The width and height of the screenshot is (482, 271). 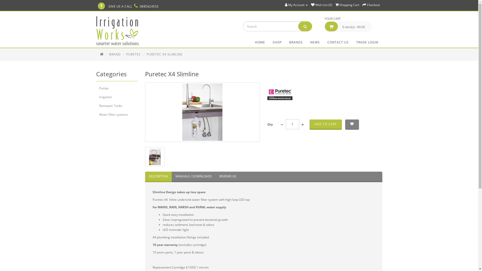 What do you see at coordinates (260, 42) in the screenshot?
I see `HOME` at bounding box center [260, 42].